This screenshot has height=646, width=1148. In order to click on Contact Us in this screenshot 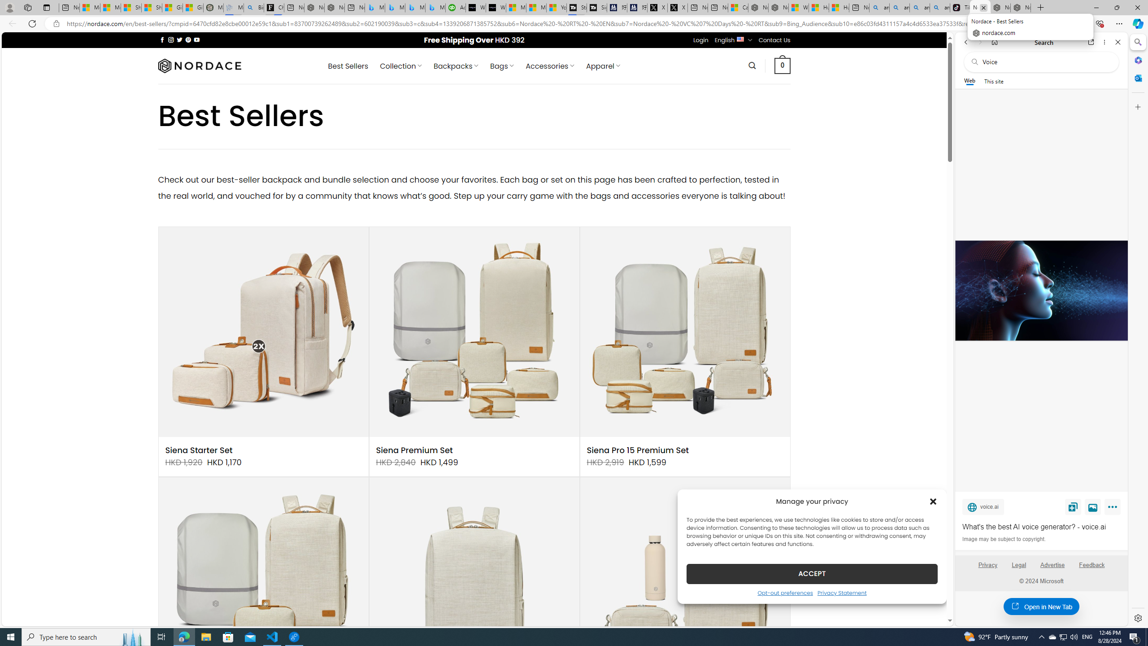, I will do `click(775, 40)`.